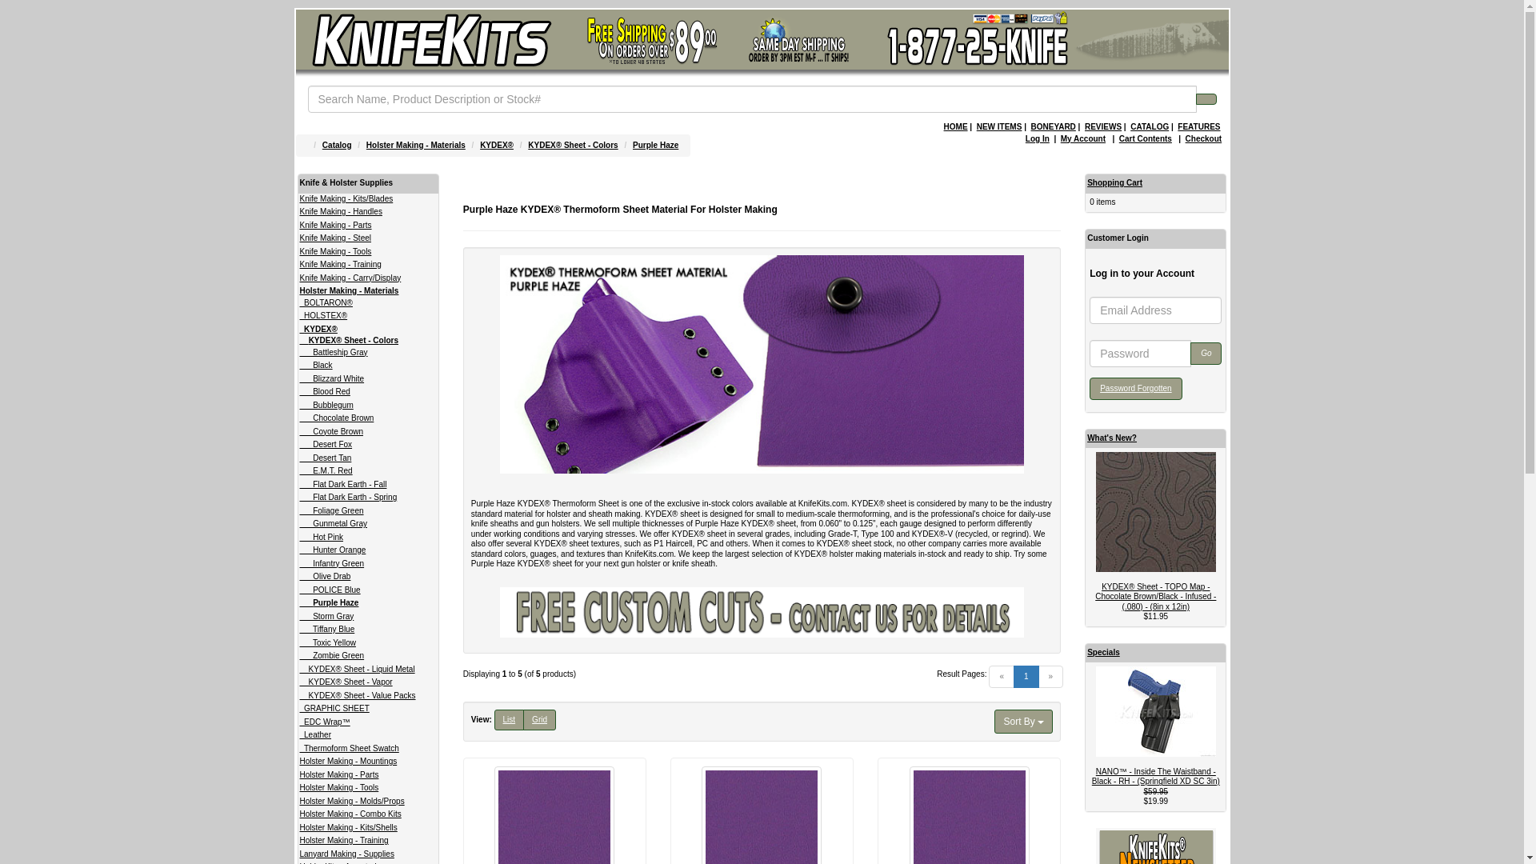  I want to click on HOME, so click(955, 126).